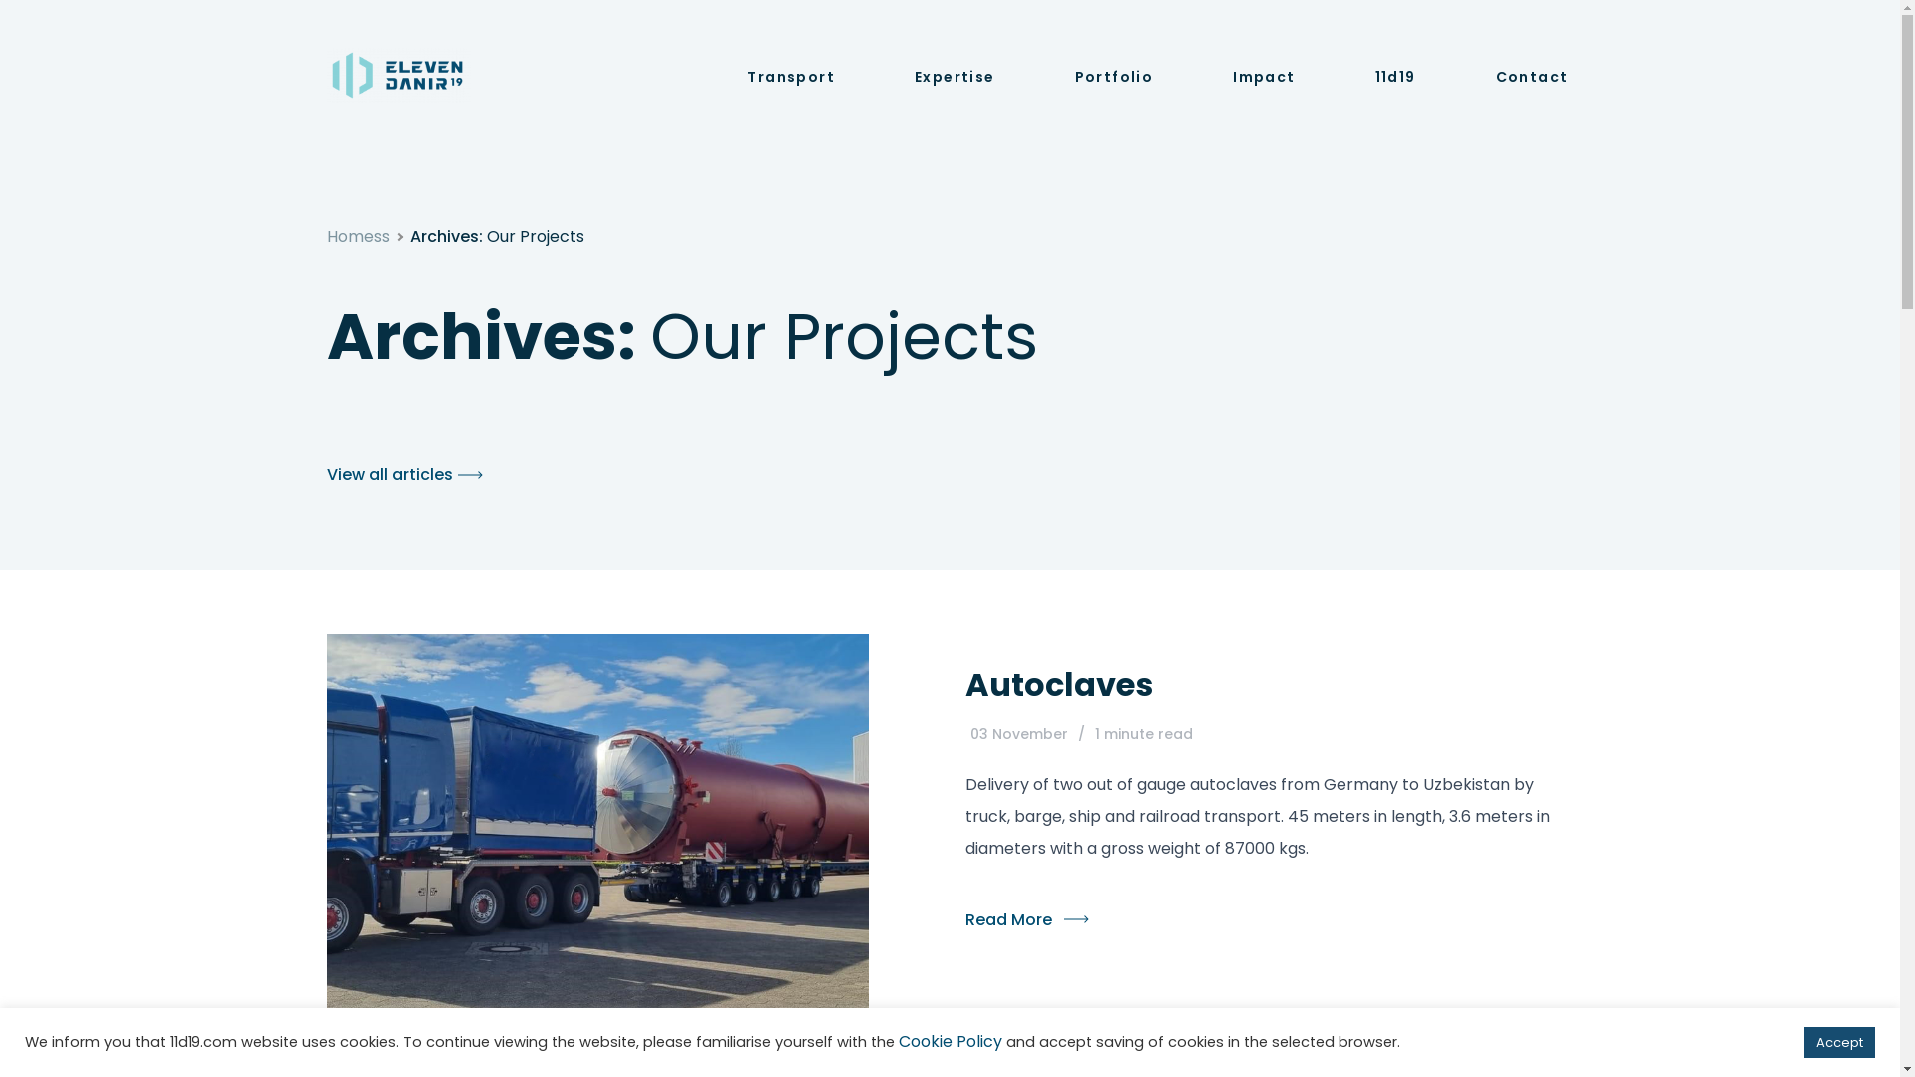 The image size is (1915, 1077). What do you see at coordinates (1270, 915) in the screenshot?
I see `Read More` at bounding box center [1270, 915].